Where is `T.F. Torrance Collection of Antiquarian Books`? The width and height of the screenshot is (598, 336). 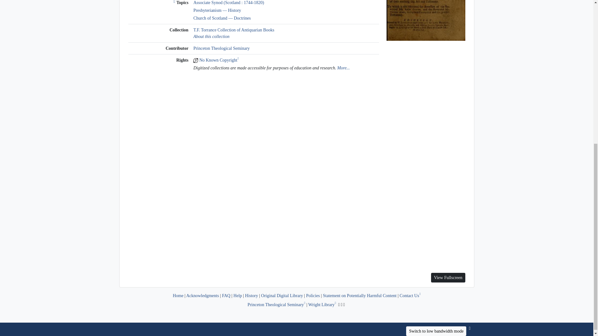 T.F. Torrance Collection of Antiquarian Books is located at coordinates (234, 30).